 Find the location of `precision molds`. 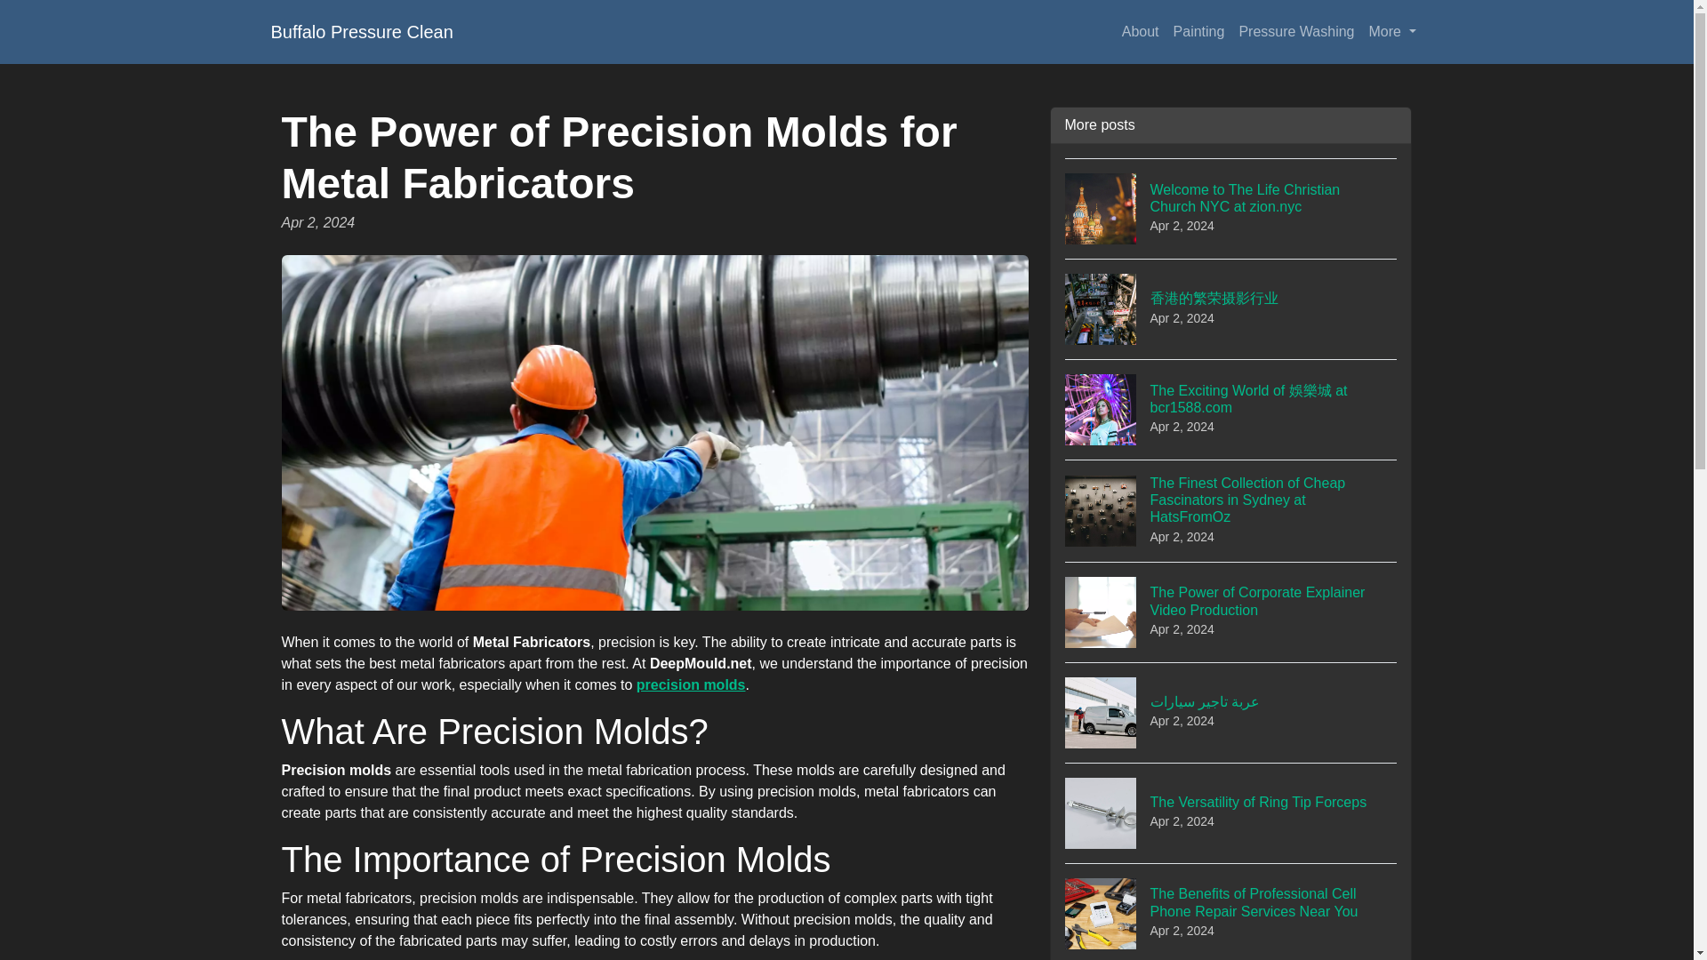

precision molds is located at coordinates (1295, 32).